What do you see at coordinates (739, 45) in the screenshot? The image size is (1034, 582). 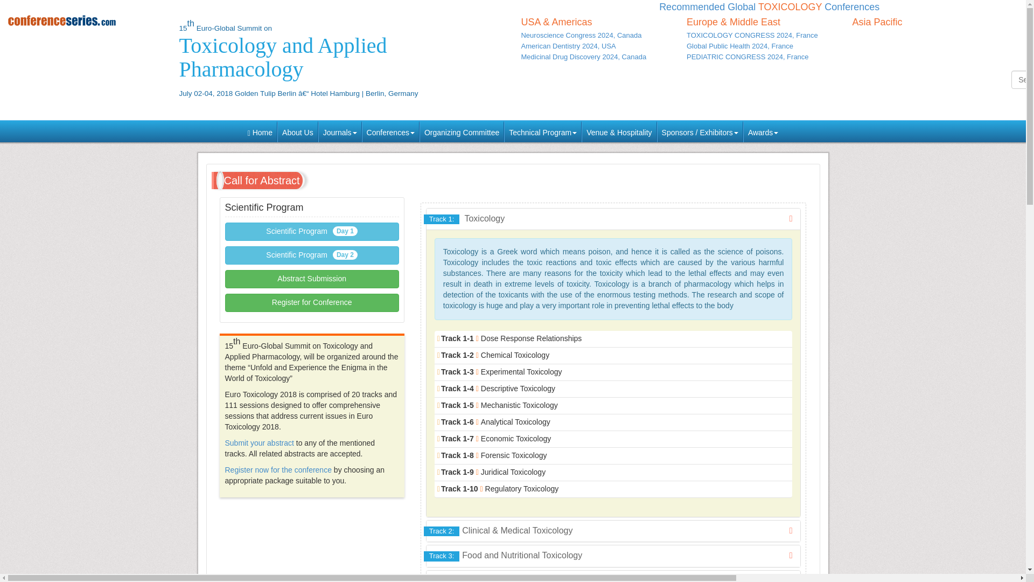 I see `Global Public Health 2024, France` at bounding box center [739, 45].